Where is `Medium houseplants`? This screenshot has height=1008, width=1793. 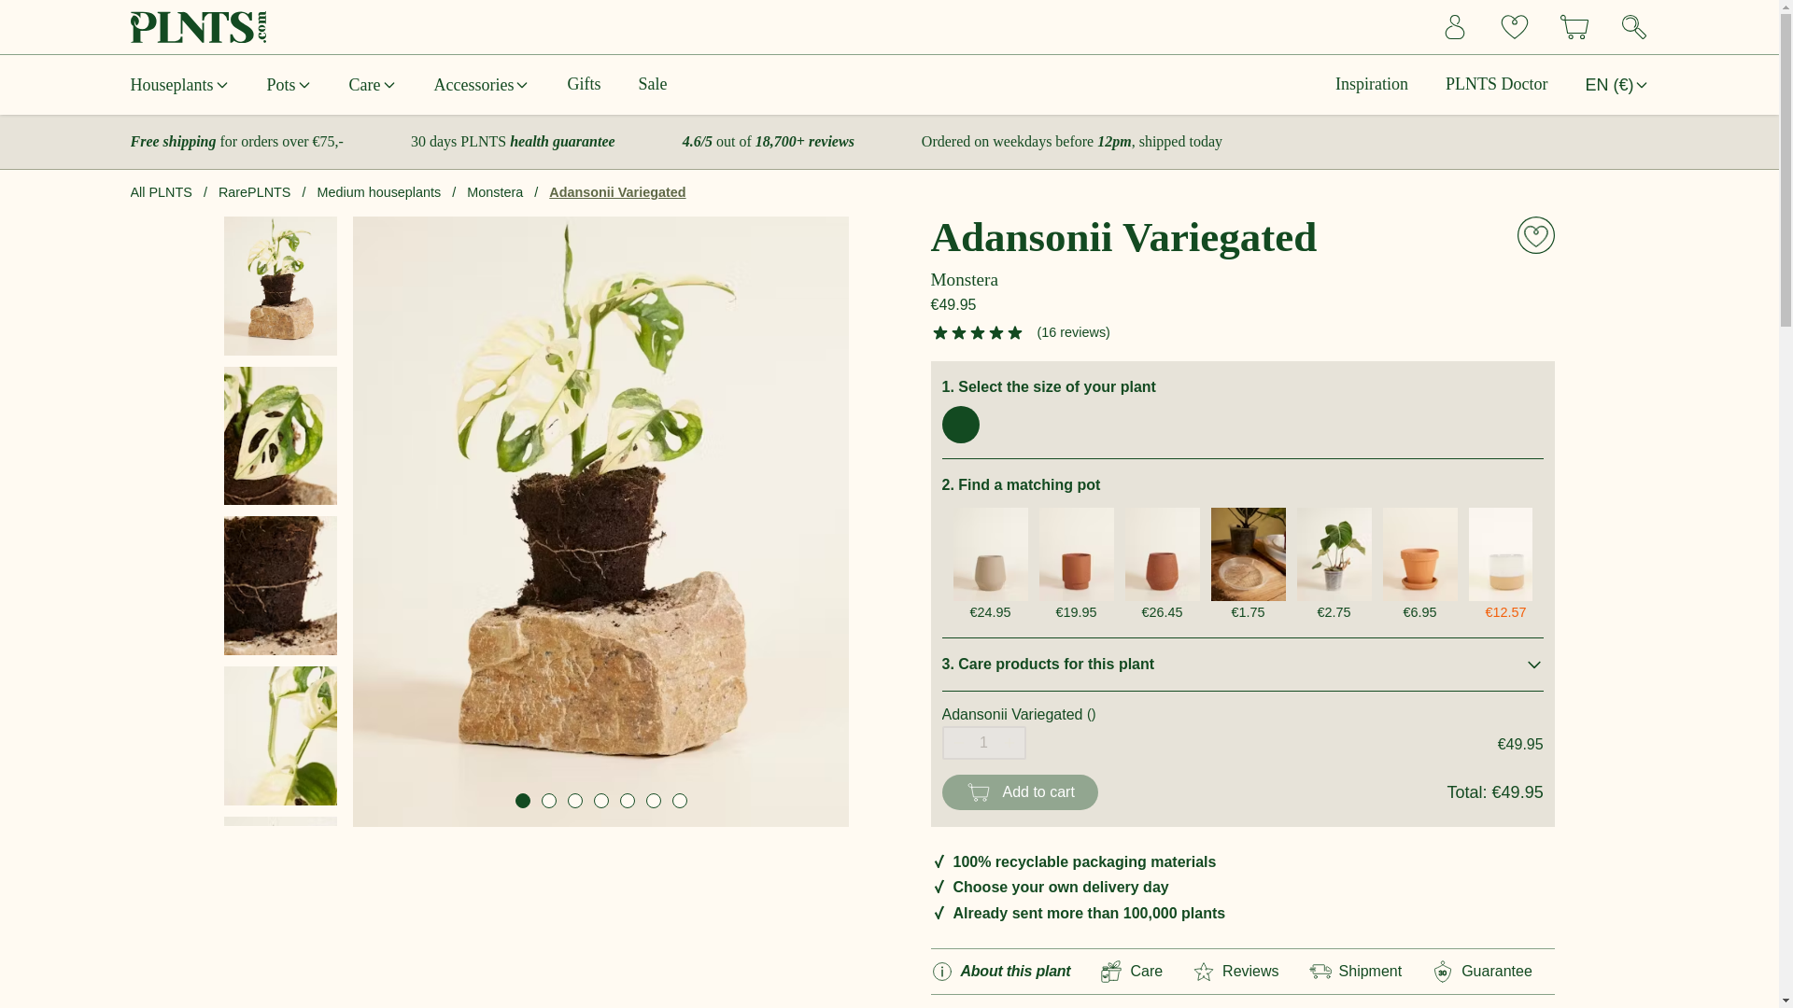
Medium houseplants is located at coordinates (379, 191).